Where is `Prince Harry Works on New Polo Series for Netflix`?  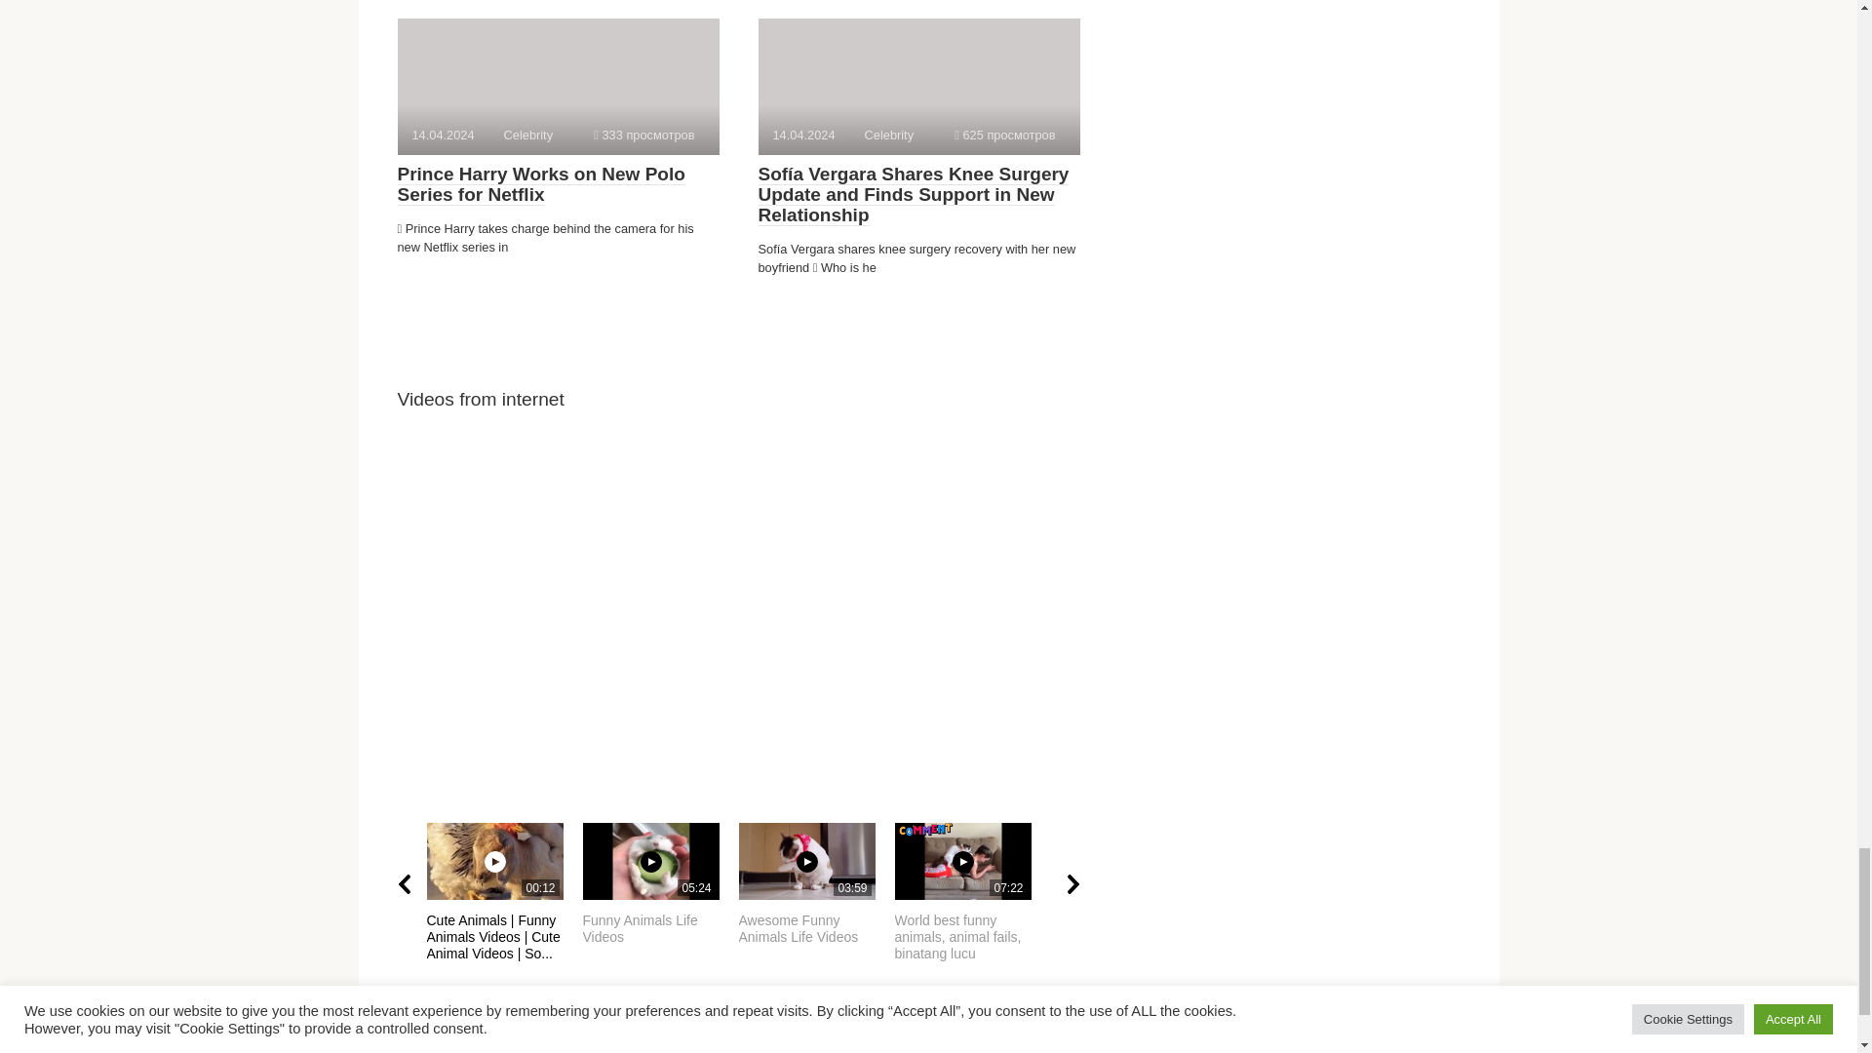
Prince Harry Works on New Polo Series for Netflix is located at coordinates (540, 184).